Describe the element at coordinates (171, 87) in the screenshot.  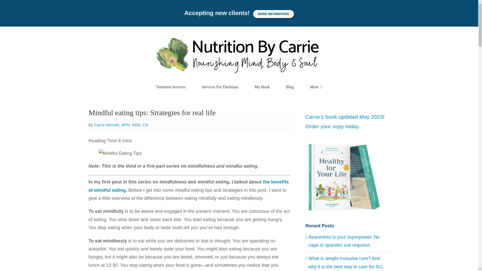
I see `Nutrition Services` at that location.